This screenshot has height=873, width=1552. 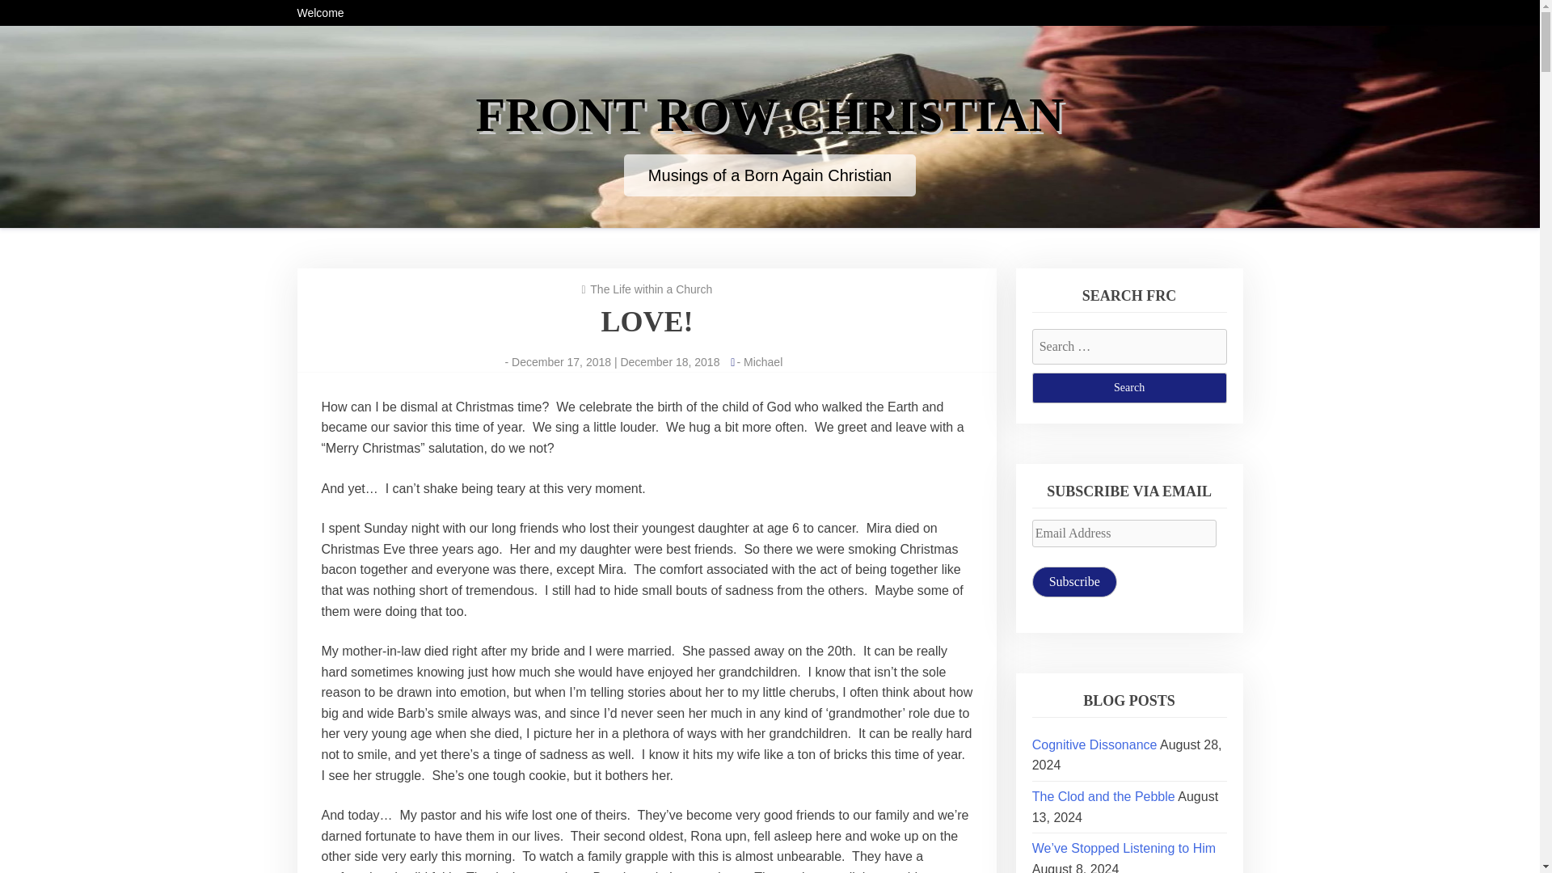 I want to click on Michael, so click(x=762, y=361).